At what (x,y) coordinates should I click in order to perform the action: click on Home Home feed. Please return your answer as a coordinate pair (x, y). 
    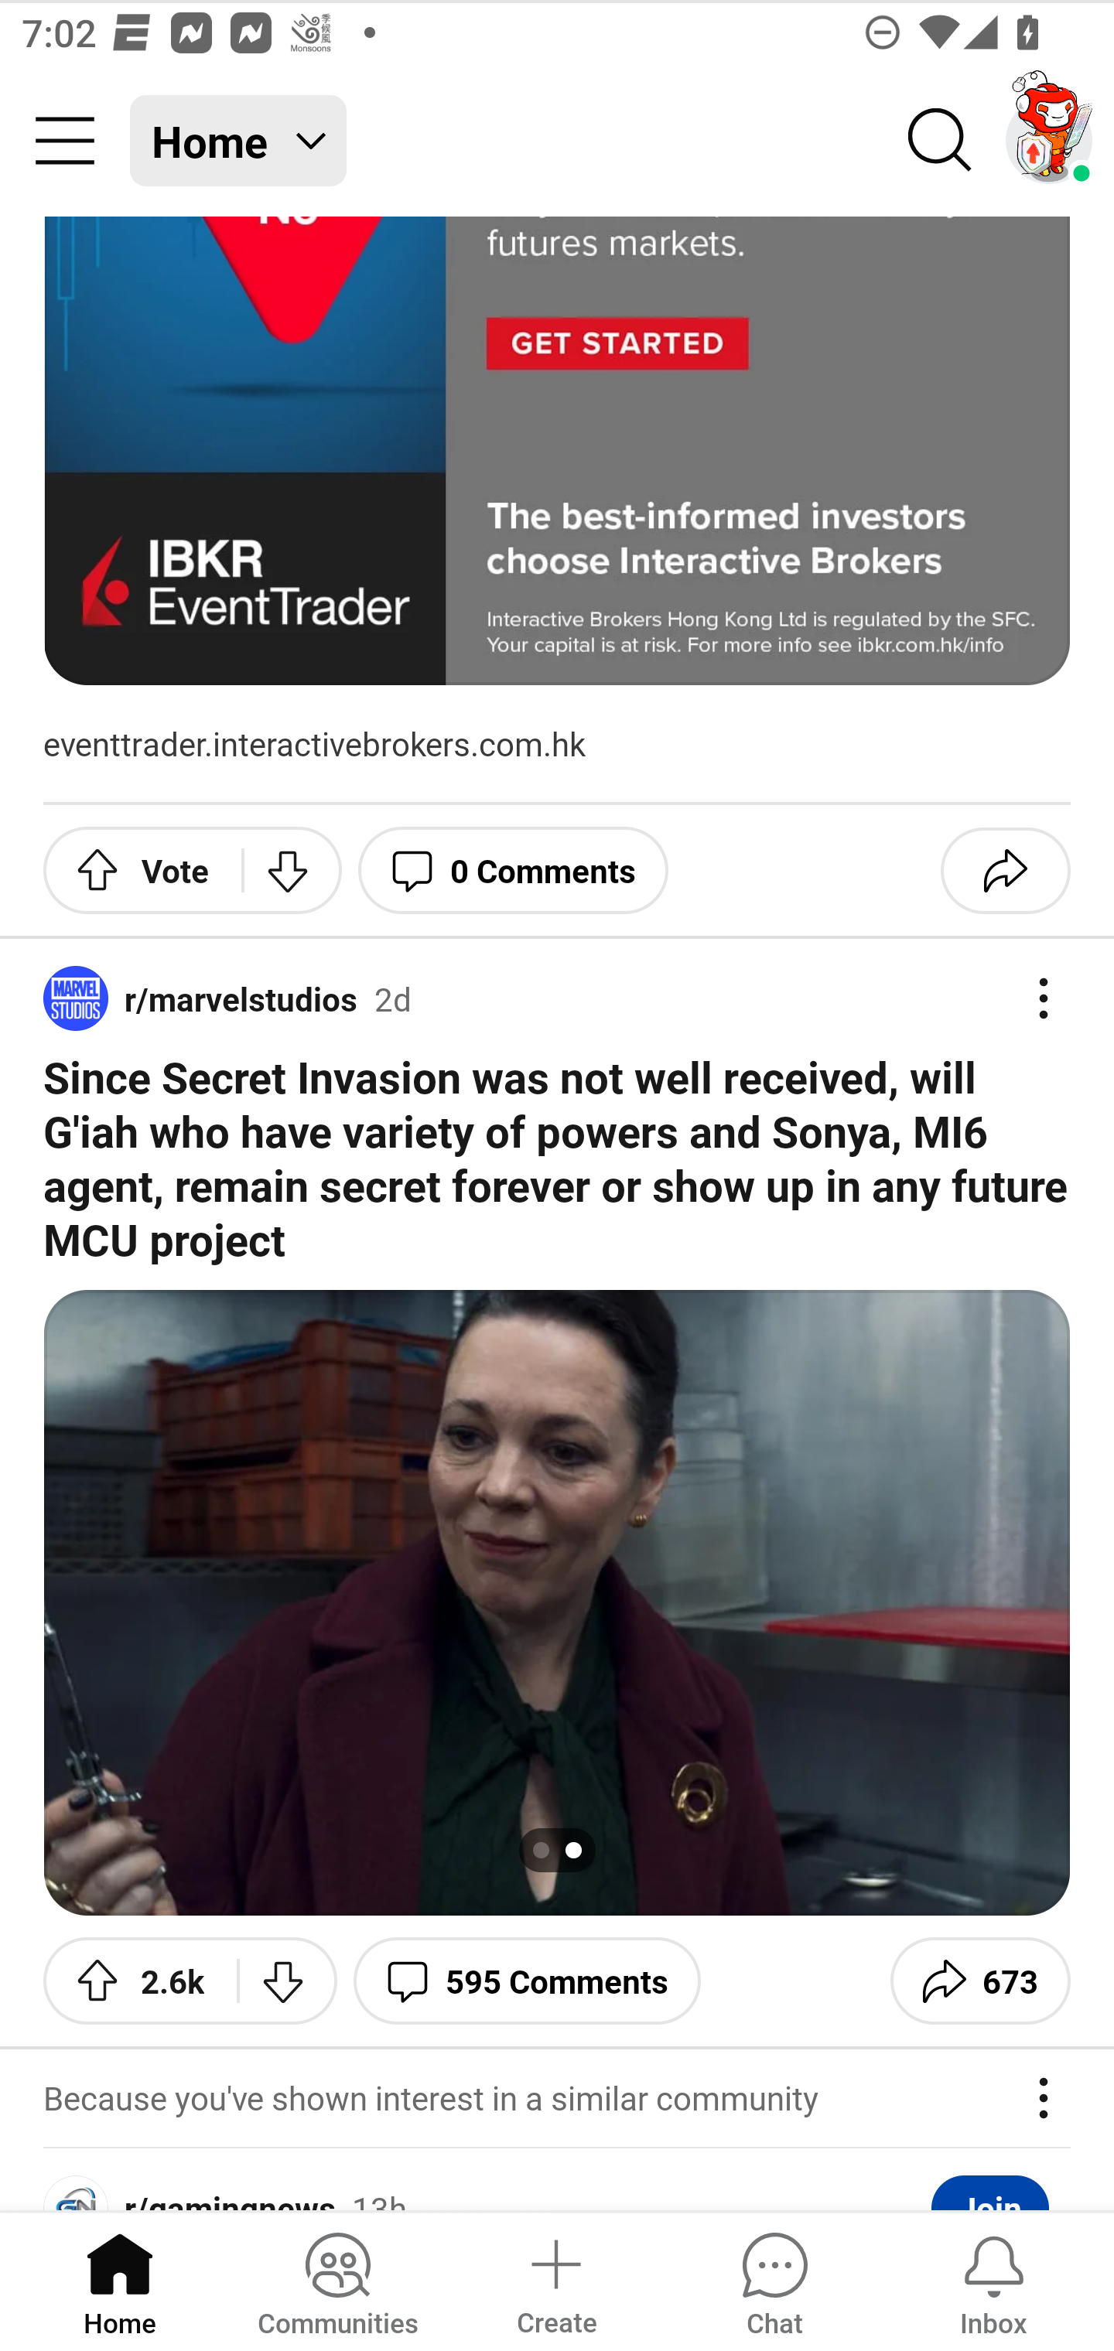
    Looking at the image, I should click on (238, 141).